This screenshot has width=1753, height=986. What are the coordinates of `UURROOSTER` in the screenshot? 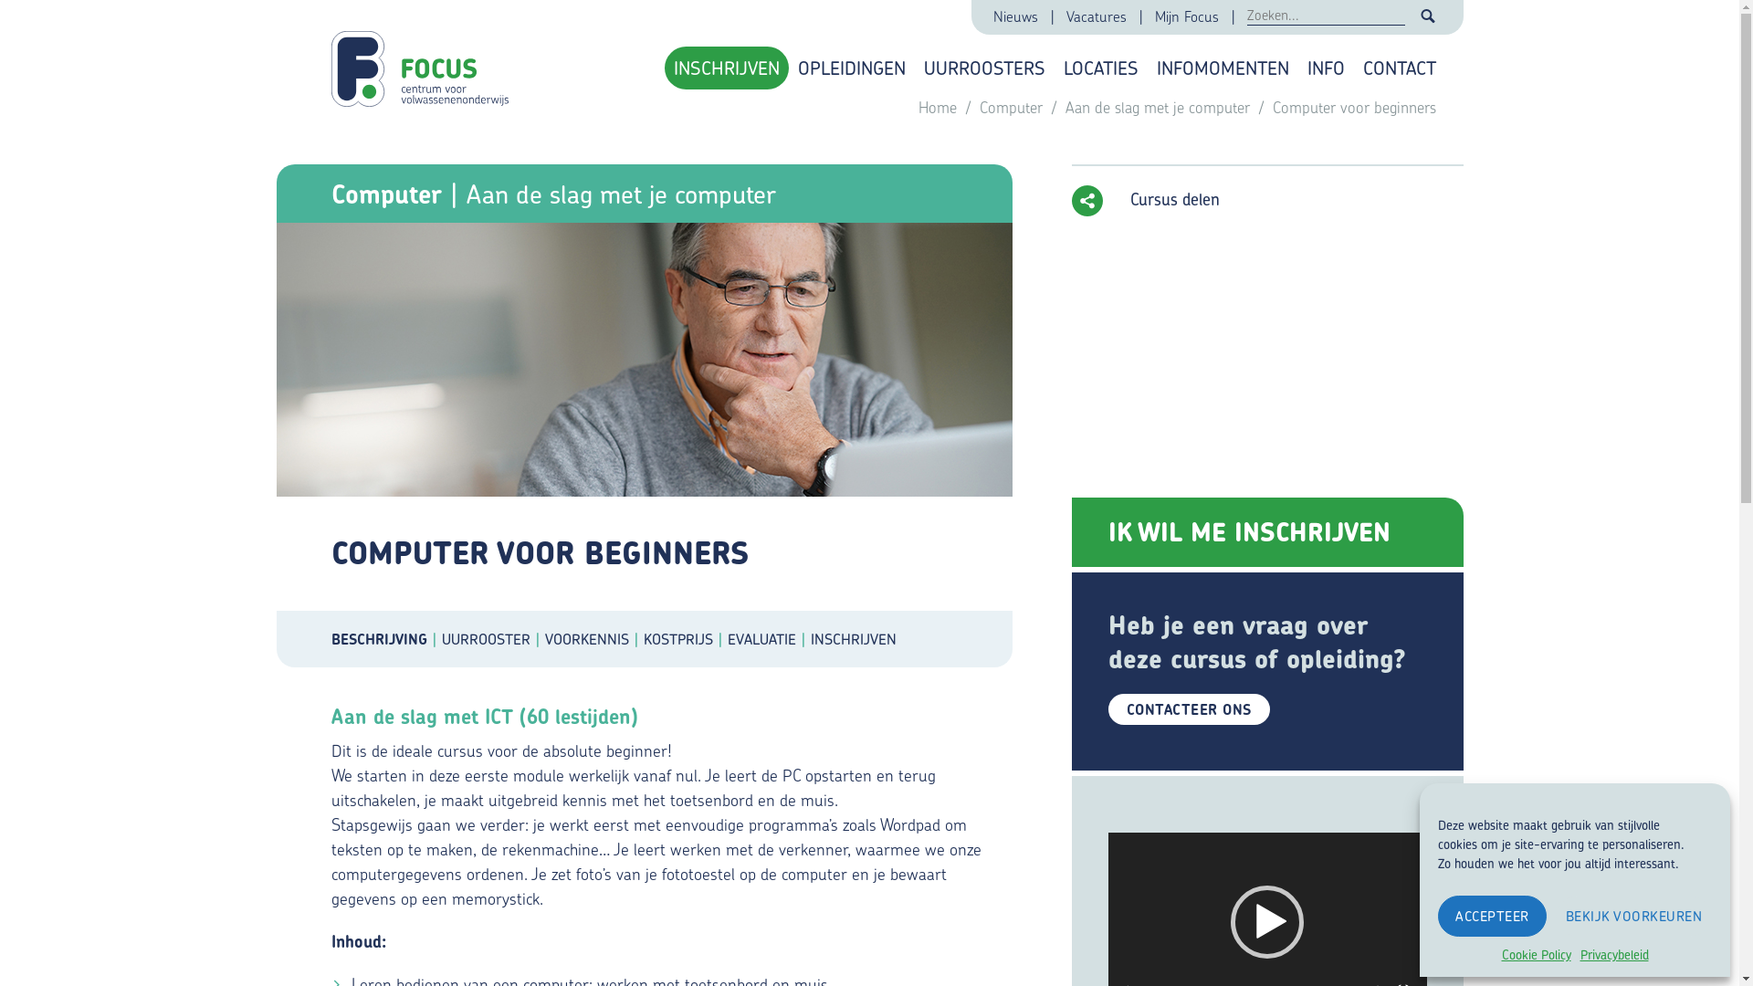 It's located at (493, 639).